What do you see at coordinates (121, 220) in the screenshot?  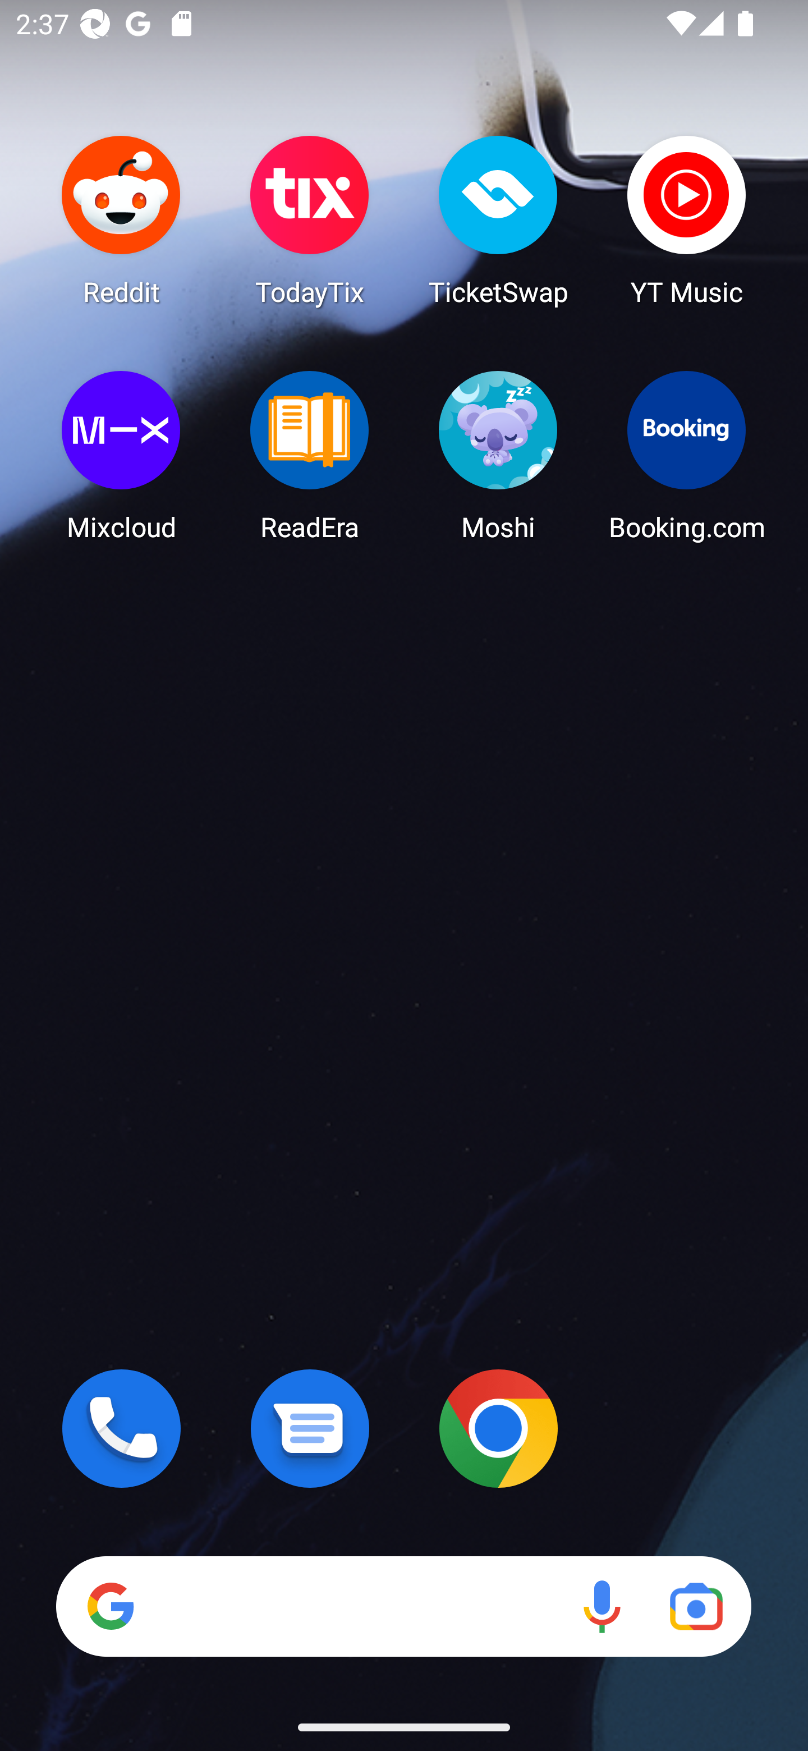 I see `Reddit` at bounding box center [121, 220].